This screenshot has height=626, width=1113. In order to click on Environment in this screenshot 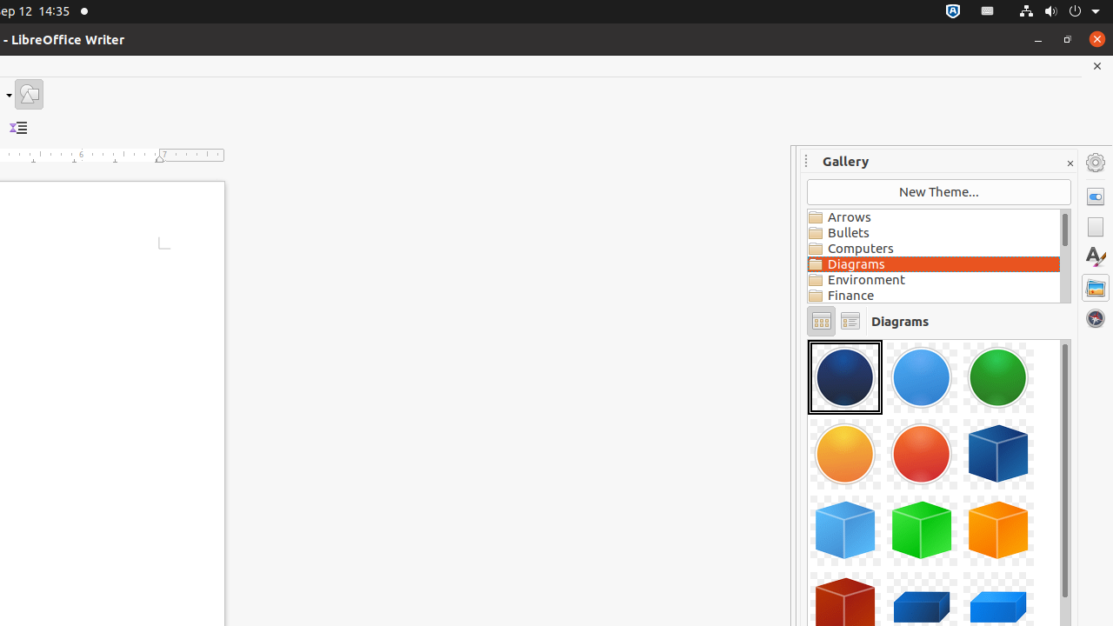, I will do `click(934, 280)`.